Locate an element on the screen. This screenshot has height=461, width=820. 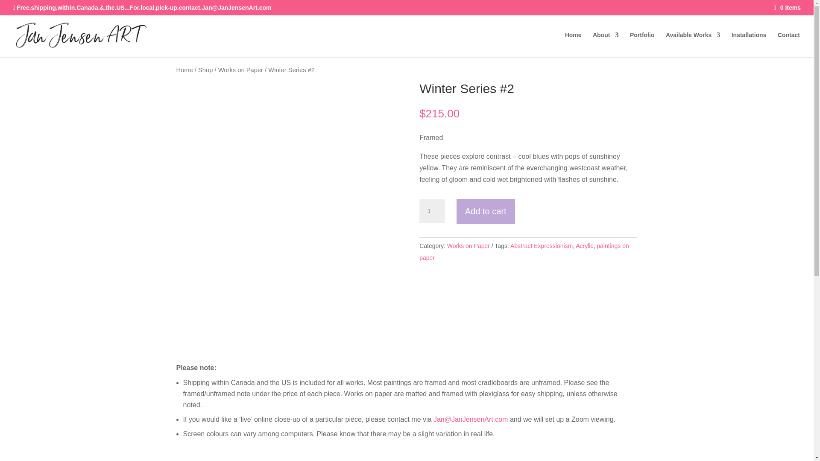
Shop is located at coordinates (205, 70).